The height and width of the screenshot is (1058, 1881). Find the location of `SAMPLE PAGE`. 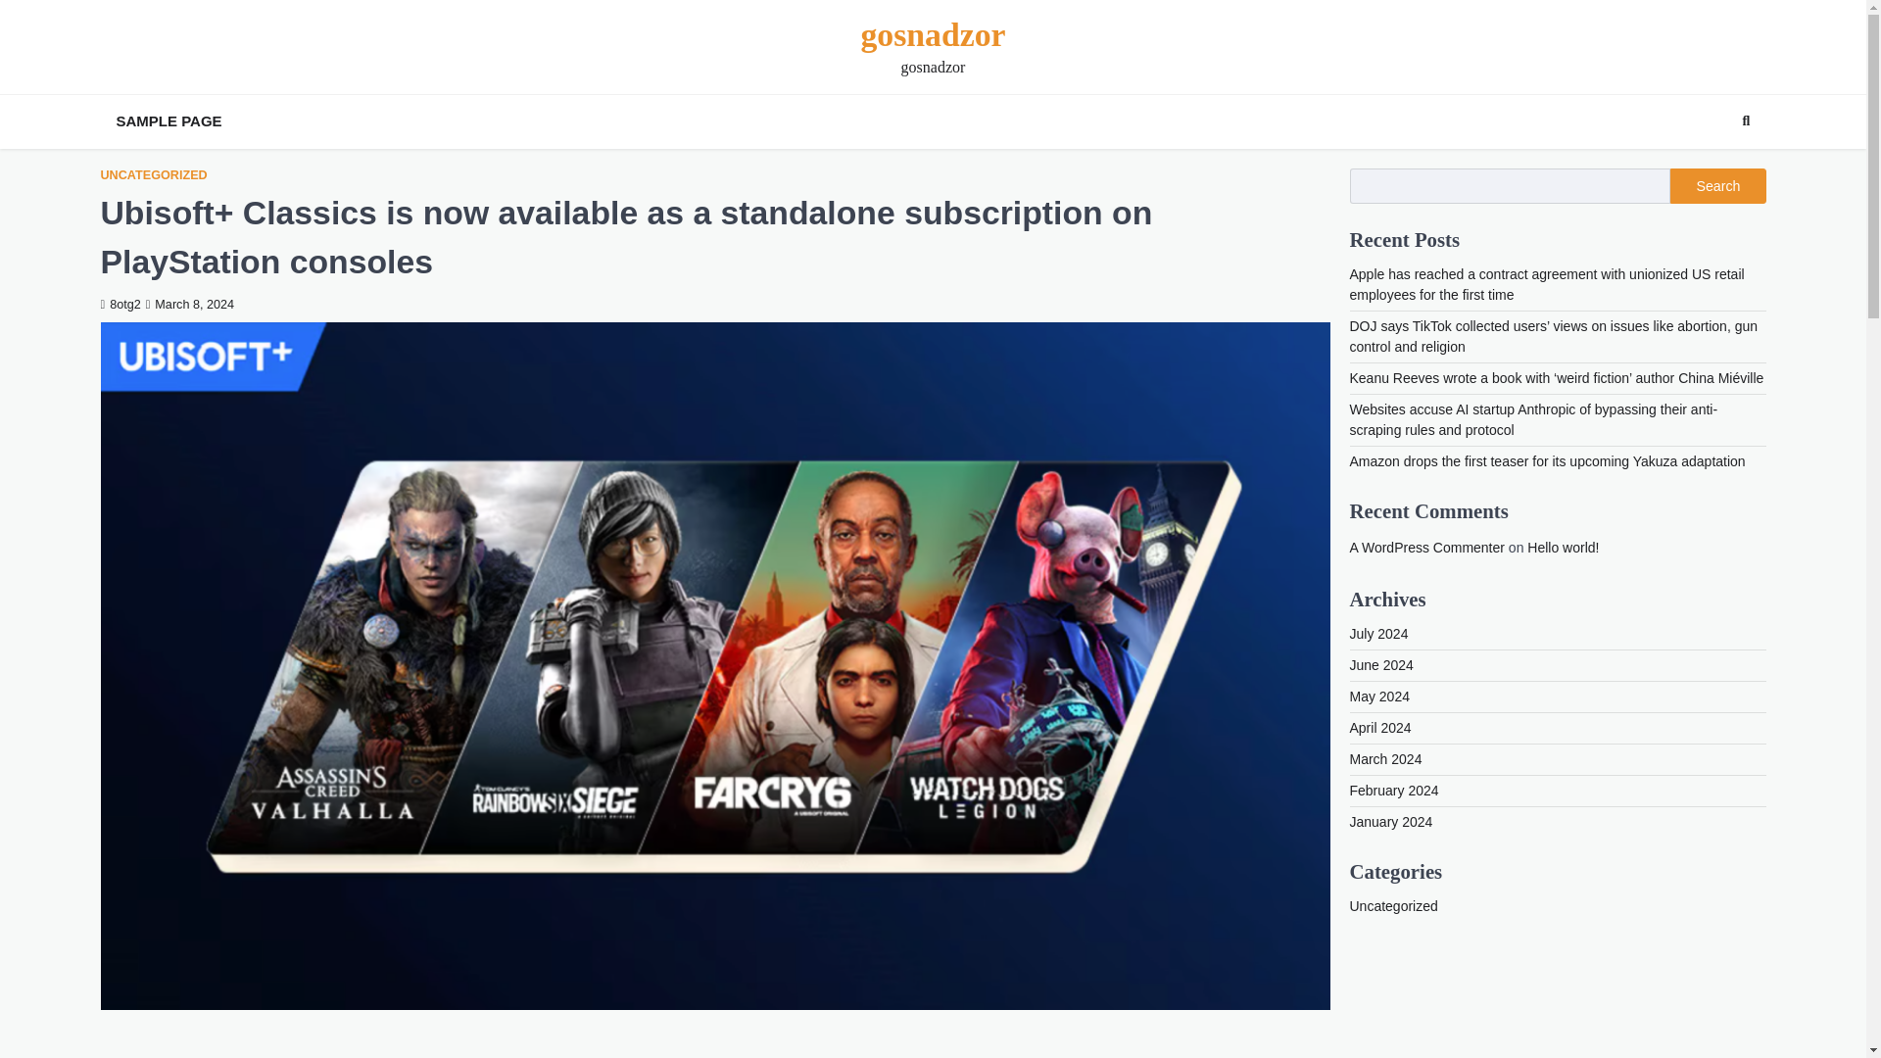

SAMPLE PAGE is located at coordinates (169, 121).